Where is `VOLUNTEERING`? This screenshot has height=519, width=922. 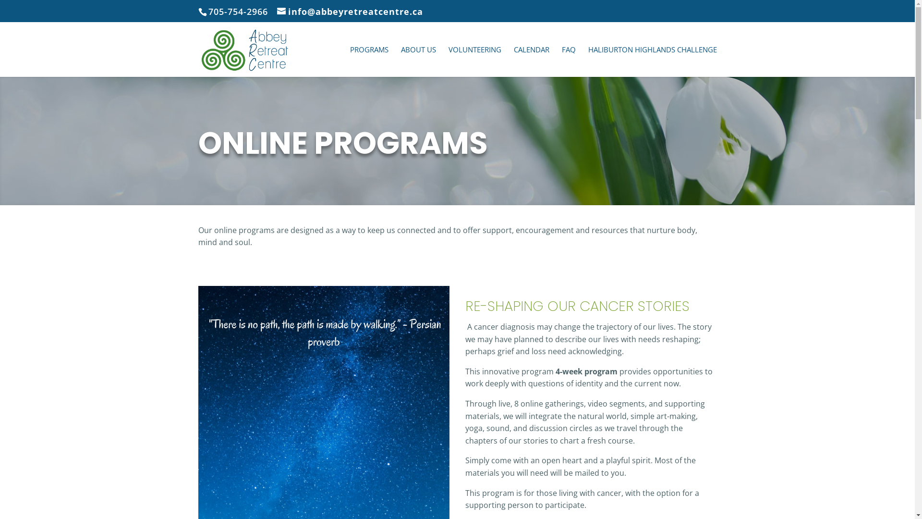
VOLUNTEERING is located at coordinates (475, 62).